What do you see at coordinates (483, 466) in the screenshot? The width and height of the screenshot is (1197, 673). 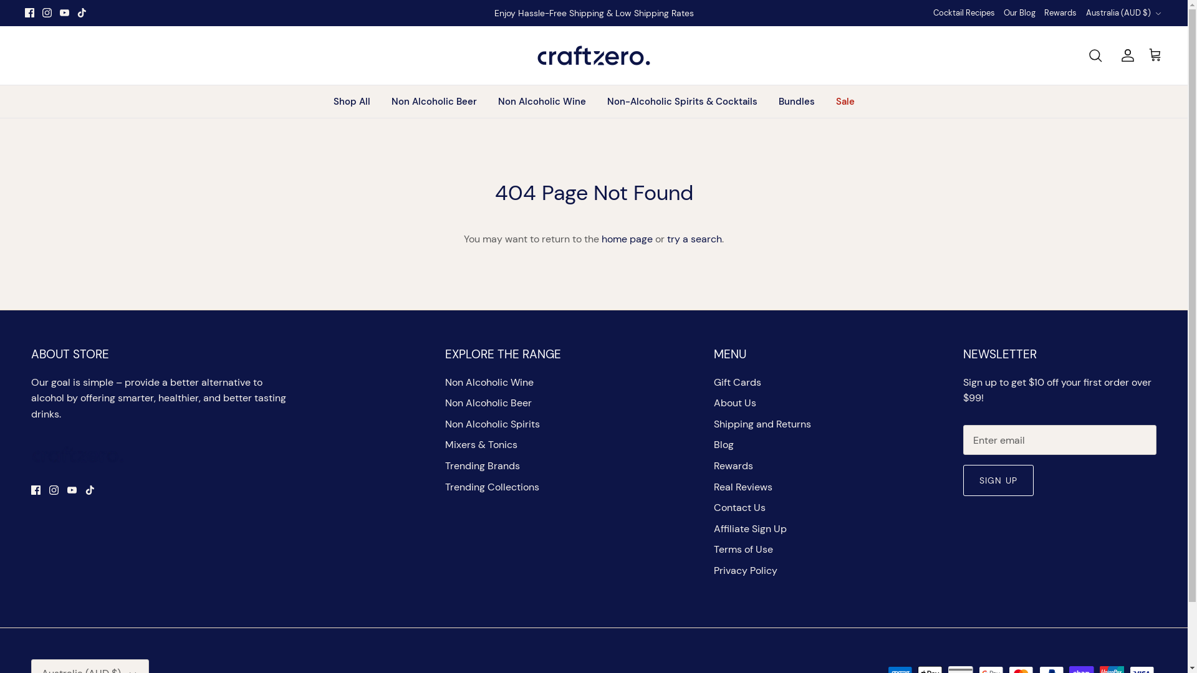 I see `Trending Brands` at bounding box center [483, 466].